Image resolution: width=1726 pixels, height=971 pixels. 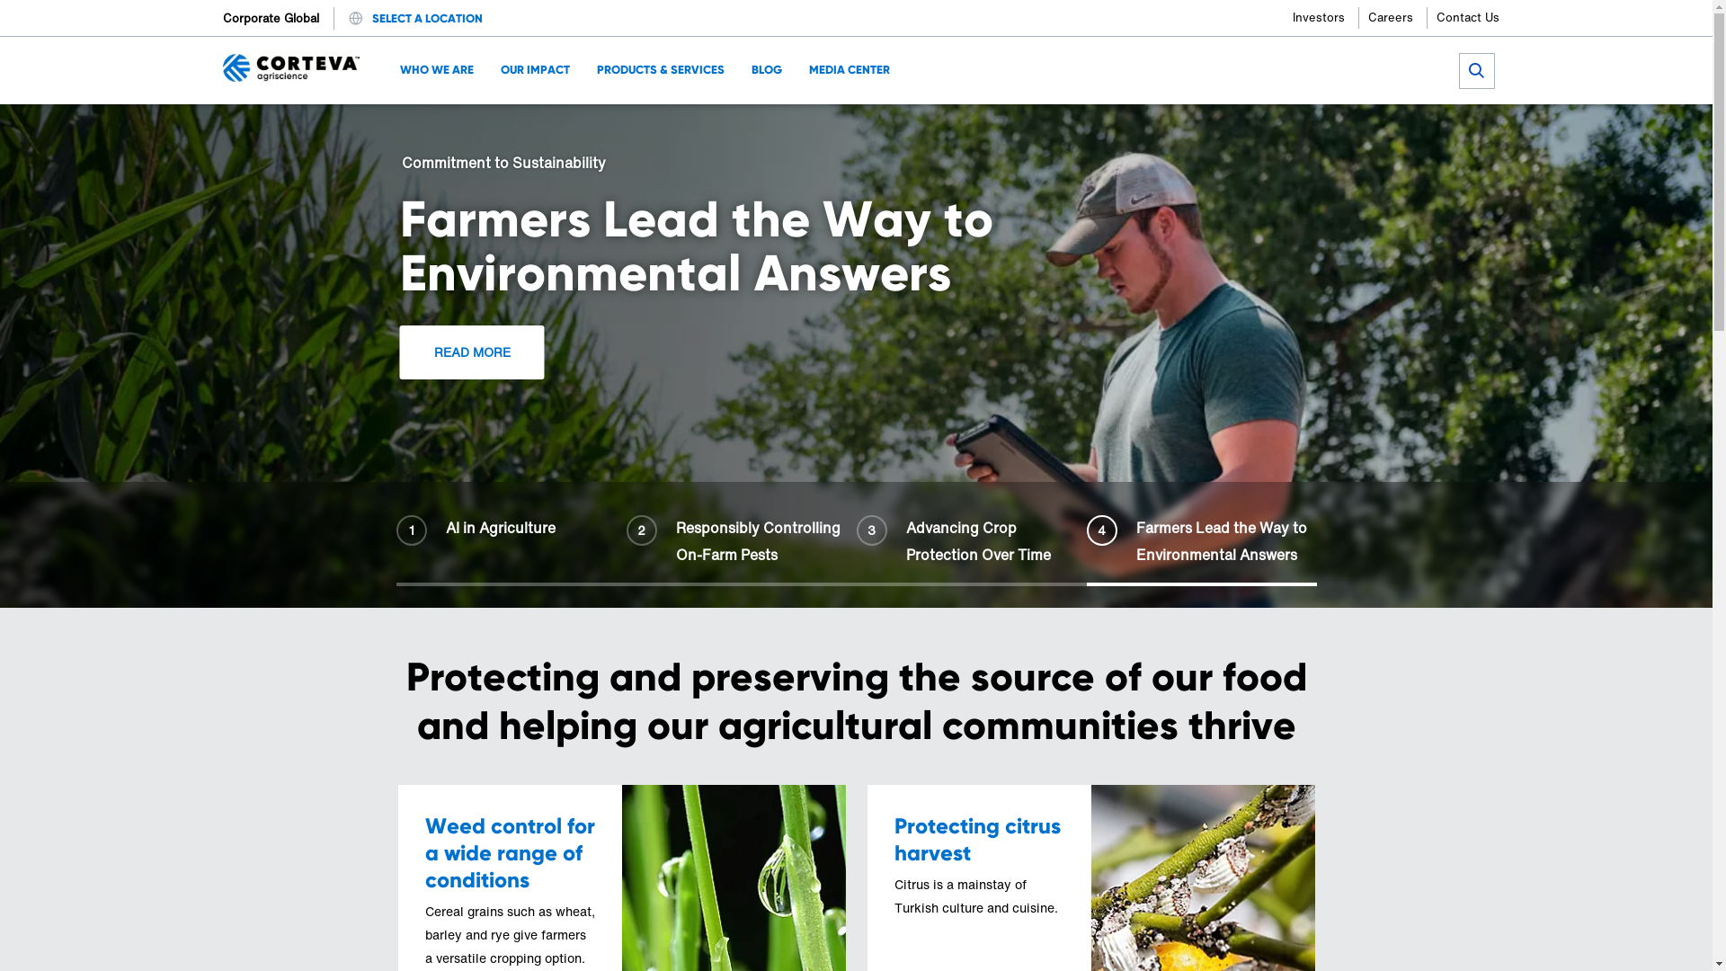 What do you see at coordinates (1468, 18) in the screenshot?
I see `Contact Us` at bounding box center [1468, 18].